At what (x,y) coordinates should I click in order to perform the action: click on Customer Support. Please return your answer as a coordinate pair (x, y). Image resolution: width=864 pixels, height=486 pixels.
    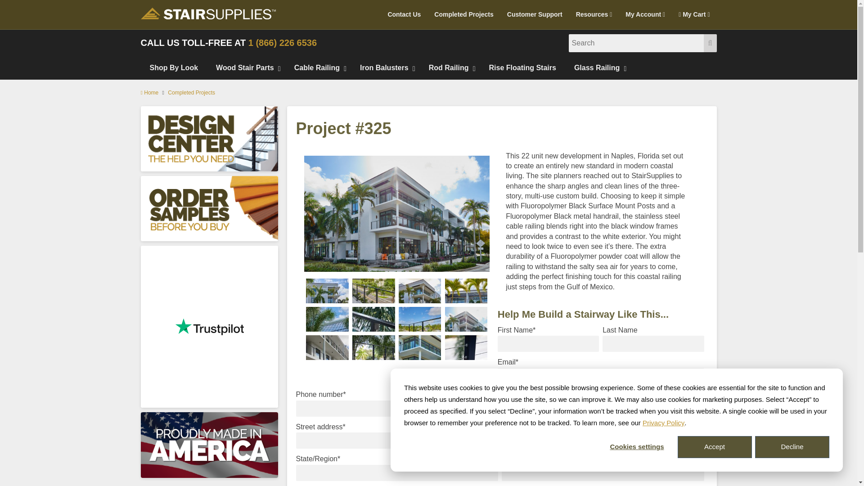
    Looking at the image, I should click on (535, 14).